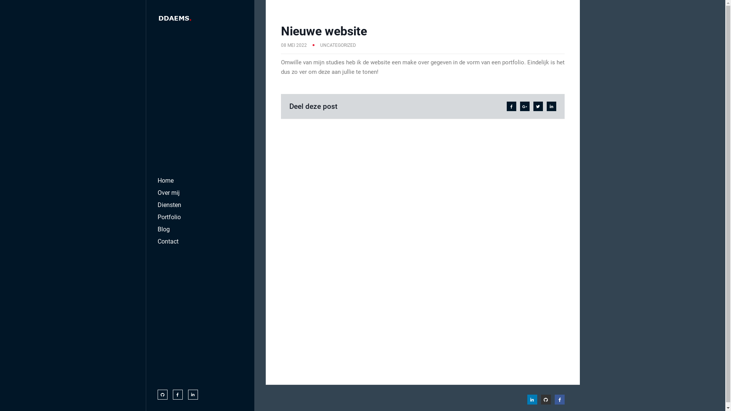 The width and height of the screenshot is (731, 411). I want to click on Contact, so click(168, 241).